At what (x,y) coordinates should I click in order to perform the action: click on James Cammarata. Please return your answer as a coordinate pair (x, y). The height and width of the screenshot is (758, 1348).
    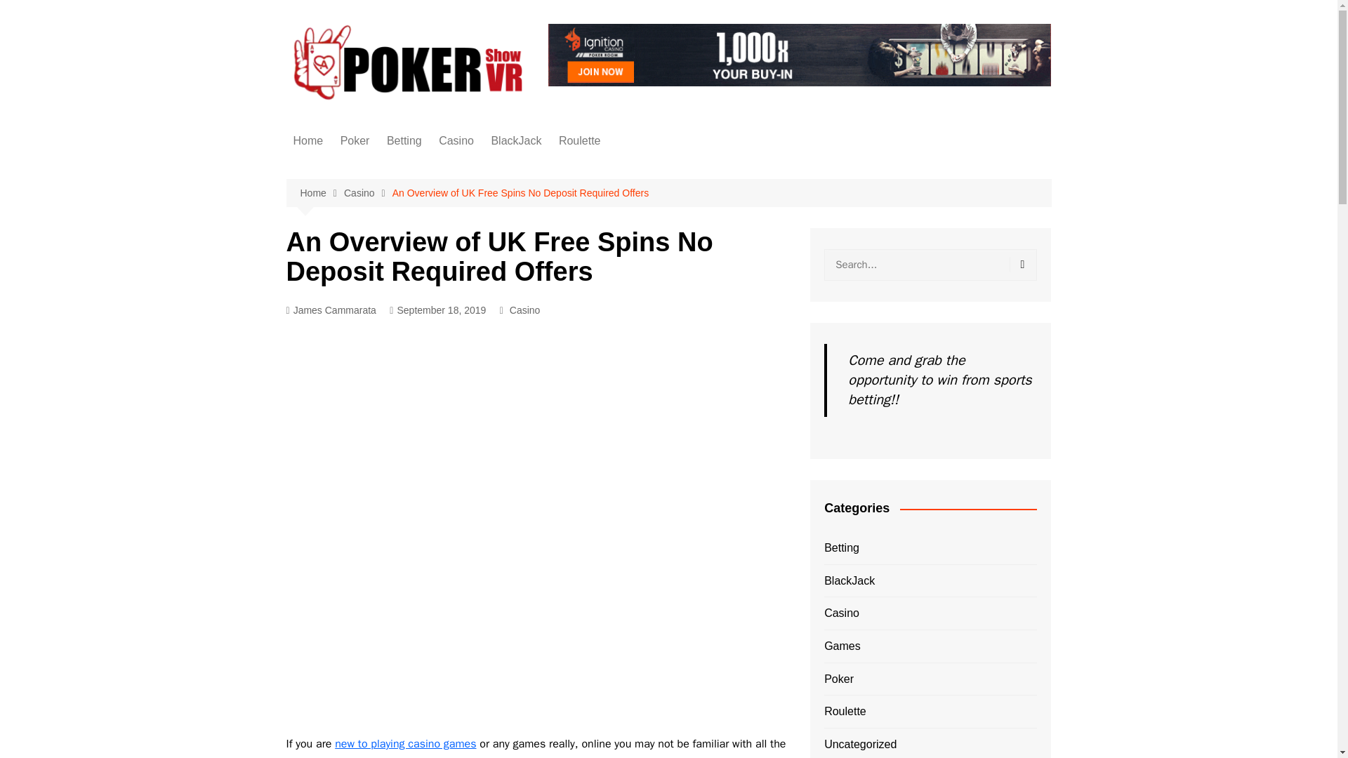
    Looking at the image, I should click on (331, 310).